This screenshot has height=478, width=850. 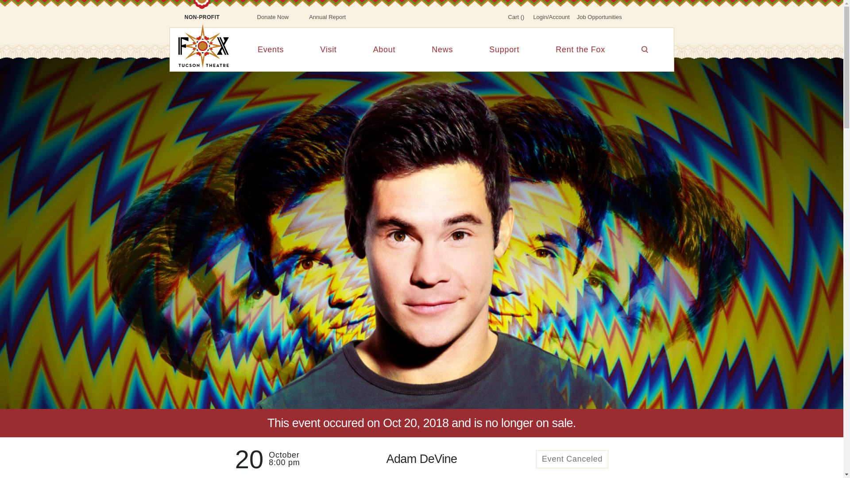 I want to click on Support, so click(x=504, y=49).